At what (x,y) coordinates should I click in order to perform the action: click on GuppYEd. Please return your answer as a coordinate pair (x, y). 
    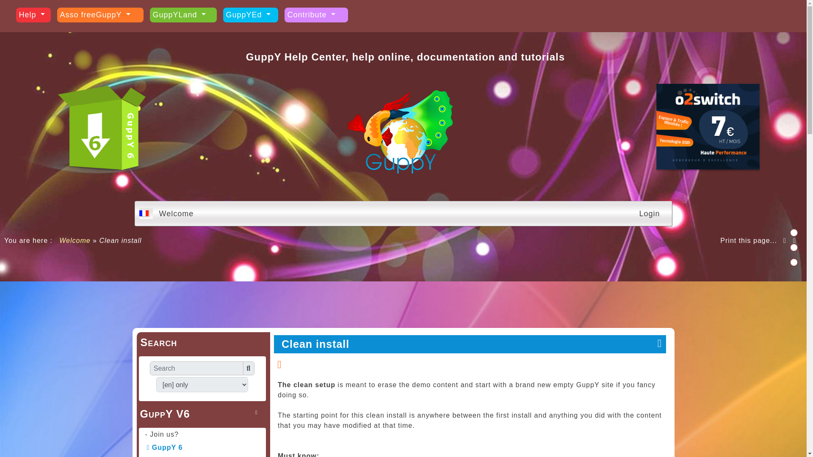
    Looking at the image, I should click on (250, 15).